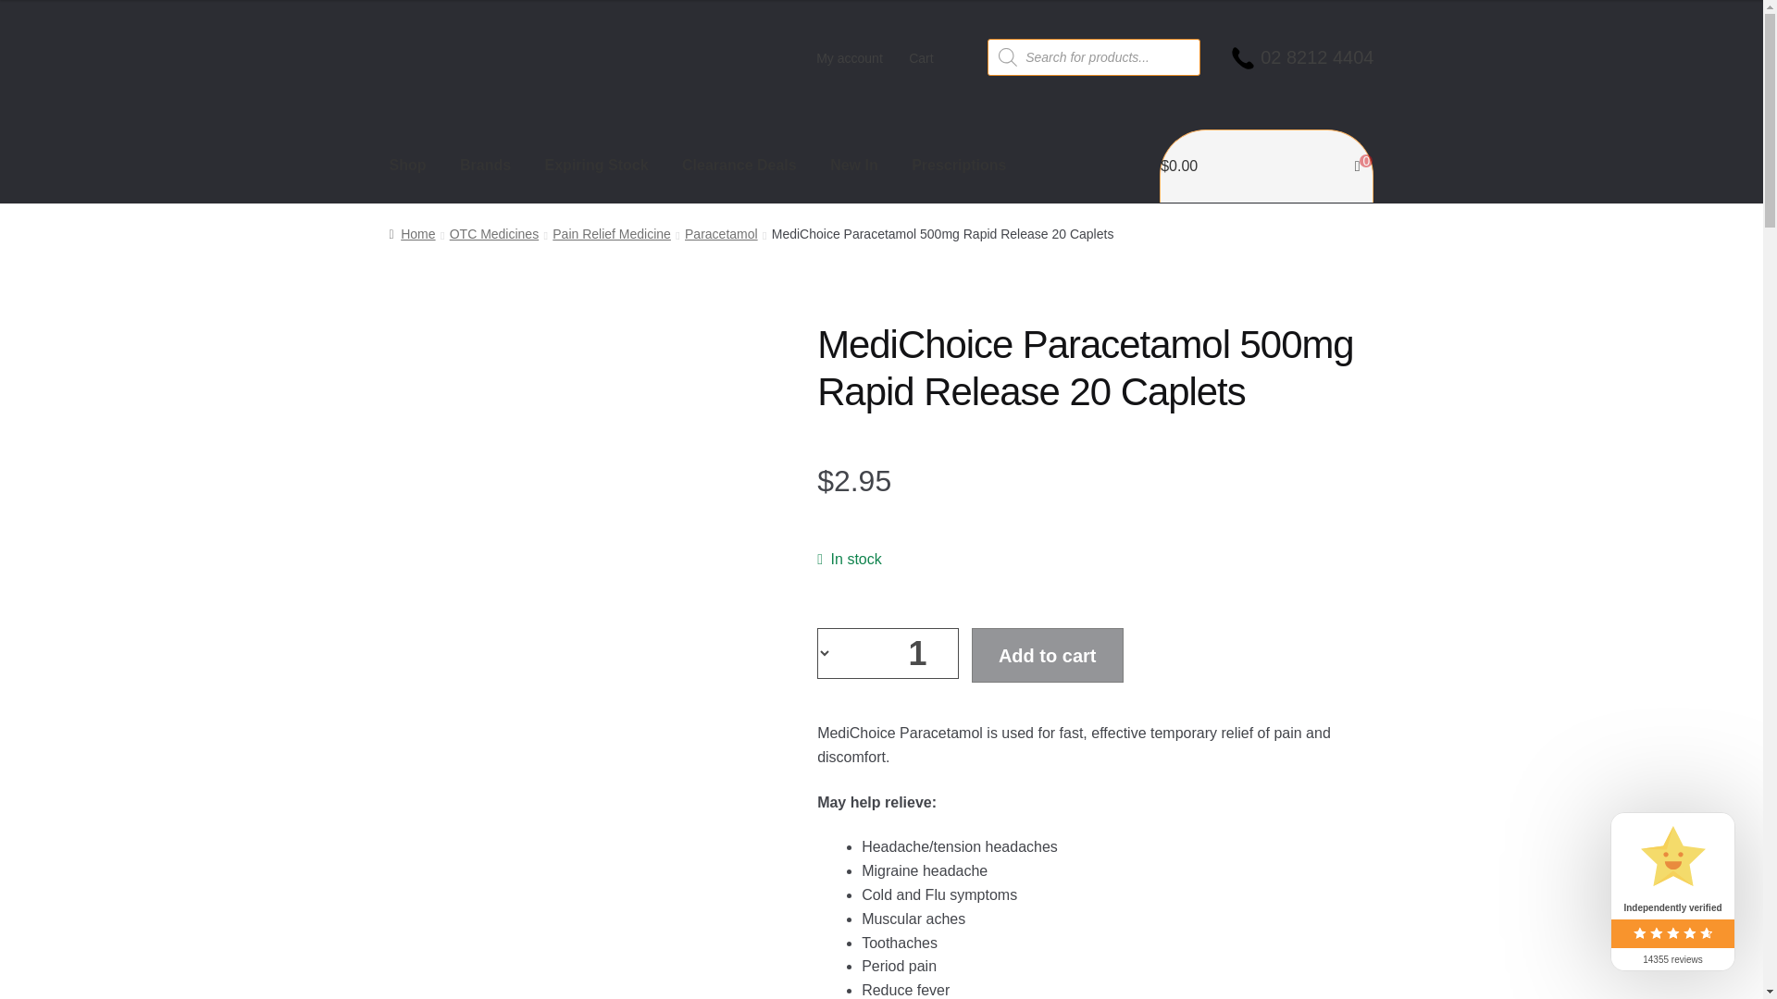 The width and height of the screenshot is (1777, 999). I want to click on My account, so click(849, 58).